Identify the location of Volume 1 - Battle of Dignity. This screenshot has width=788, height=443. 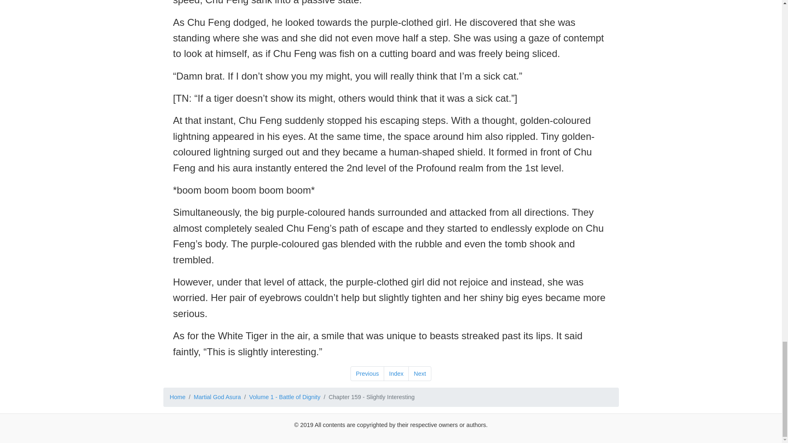
(285, 397).